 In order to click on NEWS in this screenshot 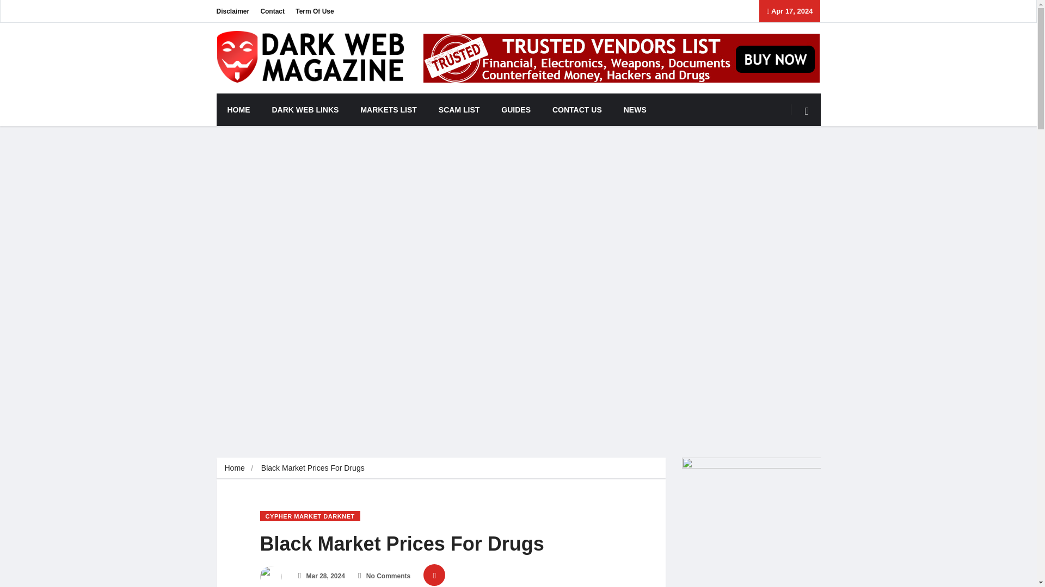, I will do `click(635, 110)`.